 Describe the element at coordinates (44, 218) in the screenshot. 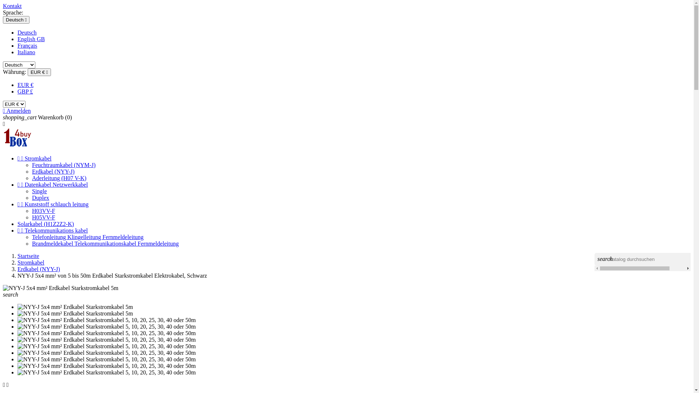

I see `H05VV-F` at that location.